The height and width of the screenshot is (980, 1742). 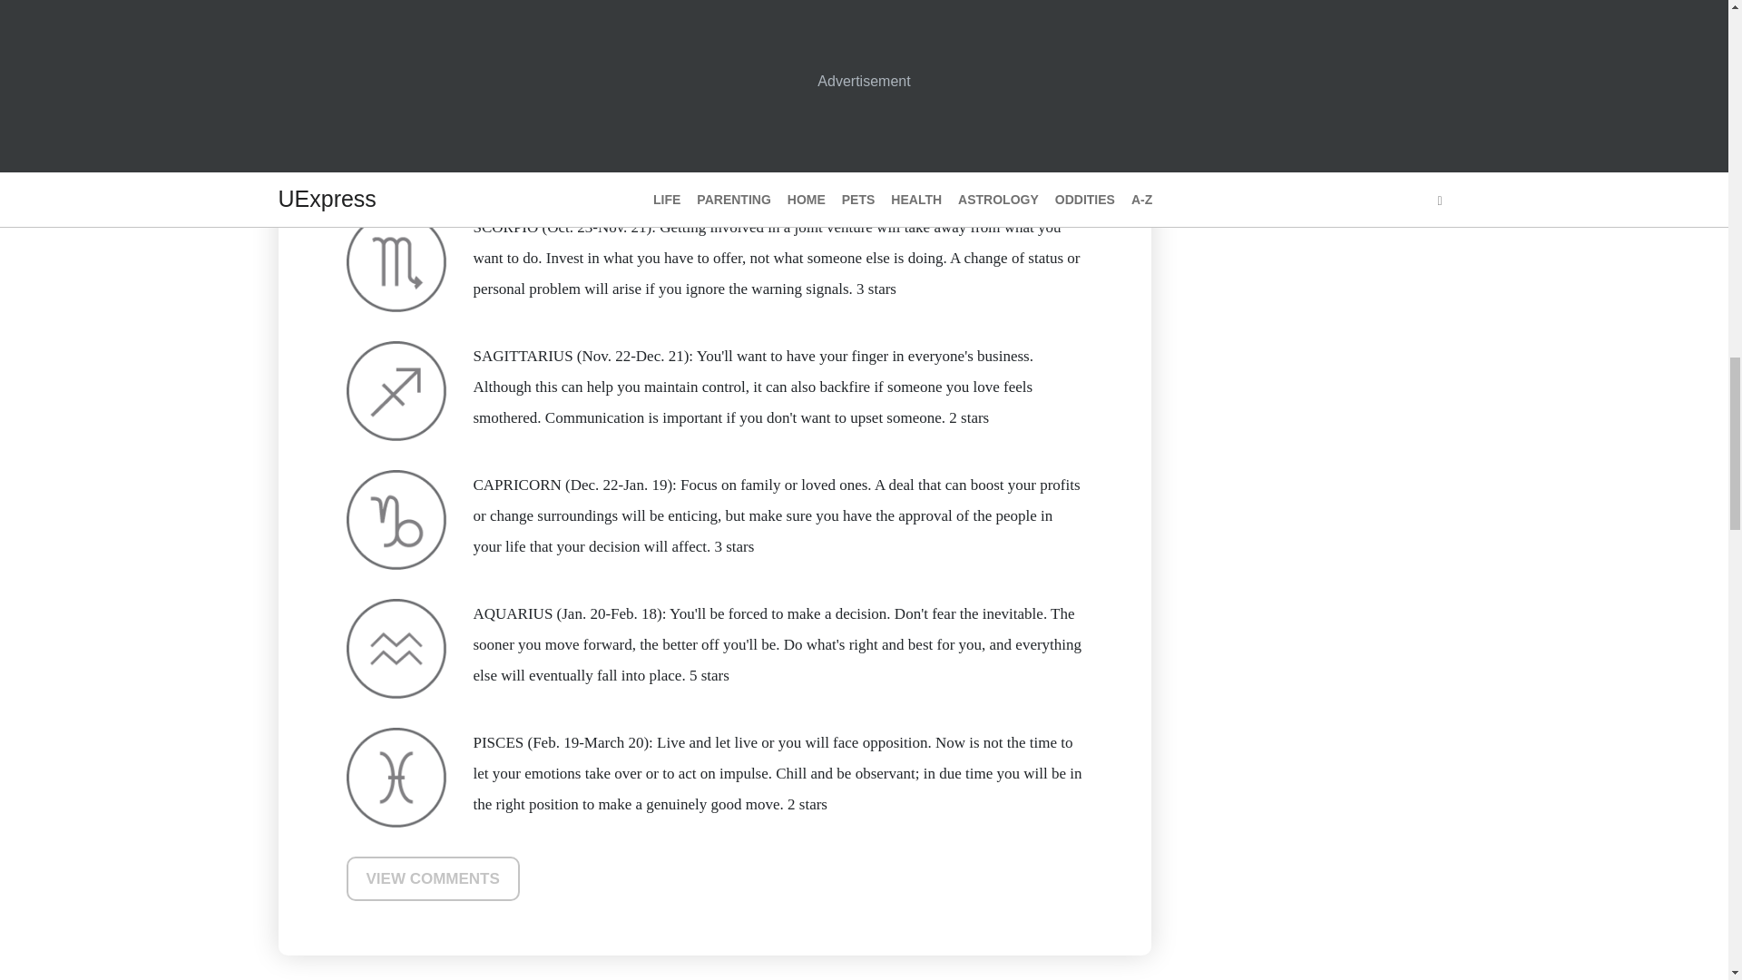 What do you see at coordinates (433, 878) in the screenshot?
I see `VIEW COMMENTS` at bounding box center [433, 878].